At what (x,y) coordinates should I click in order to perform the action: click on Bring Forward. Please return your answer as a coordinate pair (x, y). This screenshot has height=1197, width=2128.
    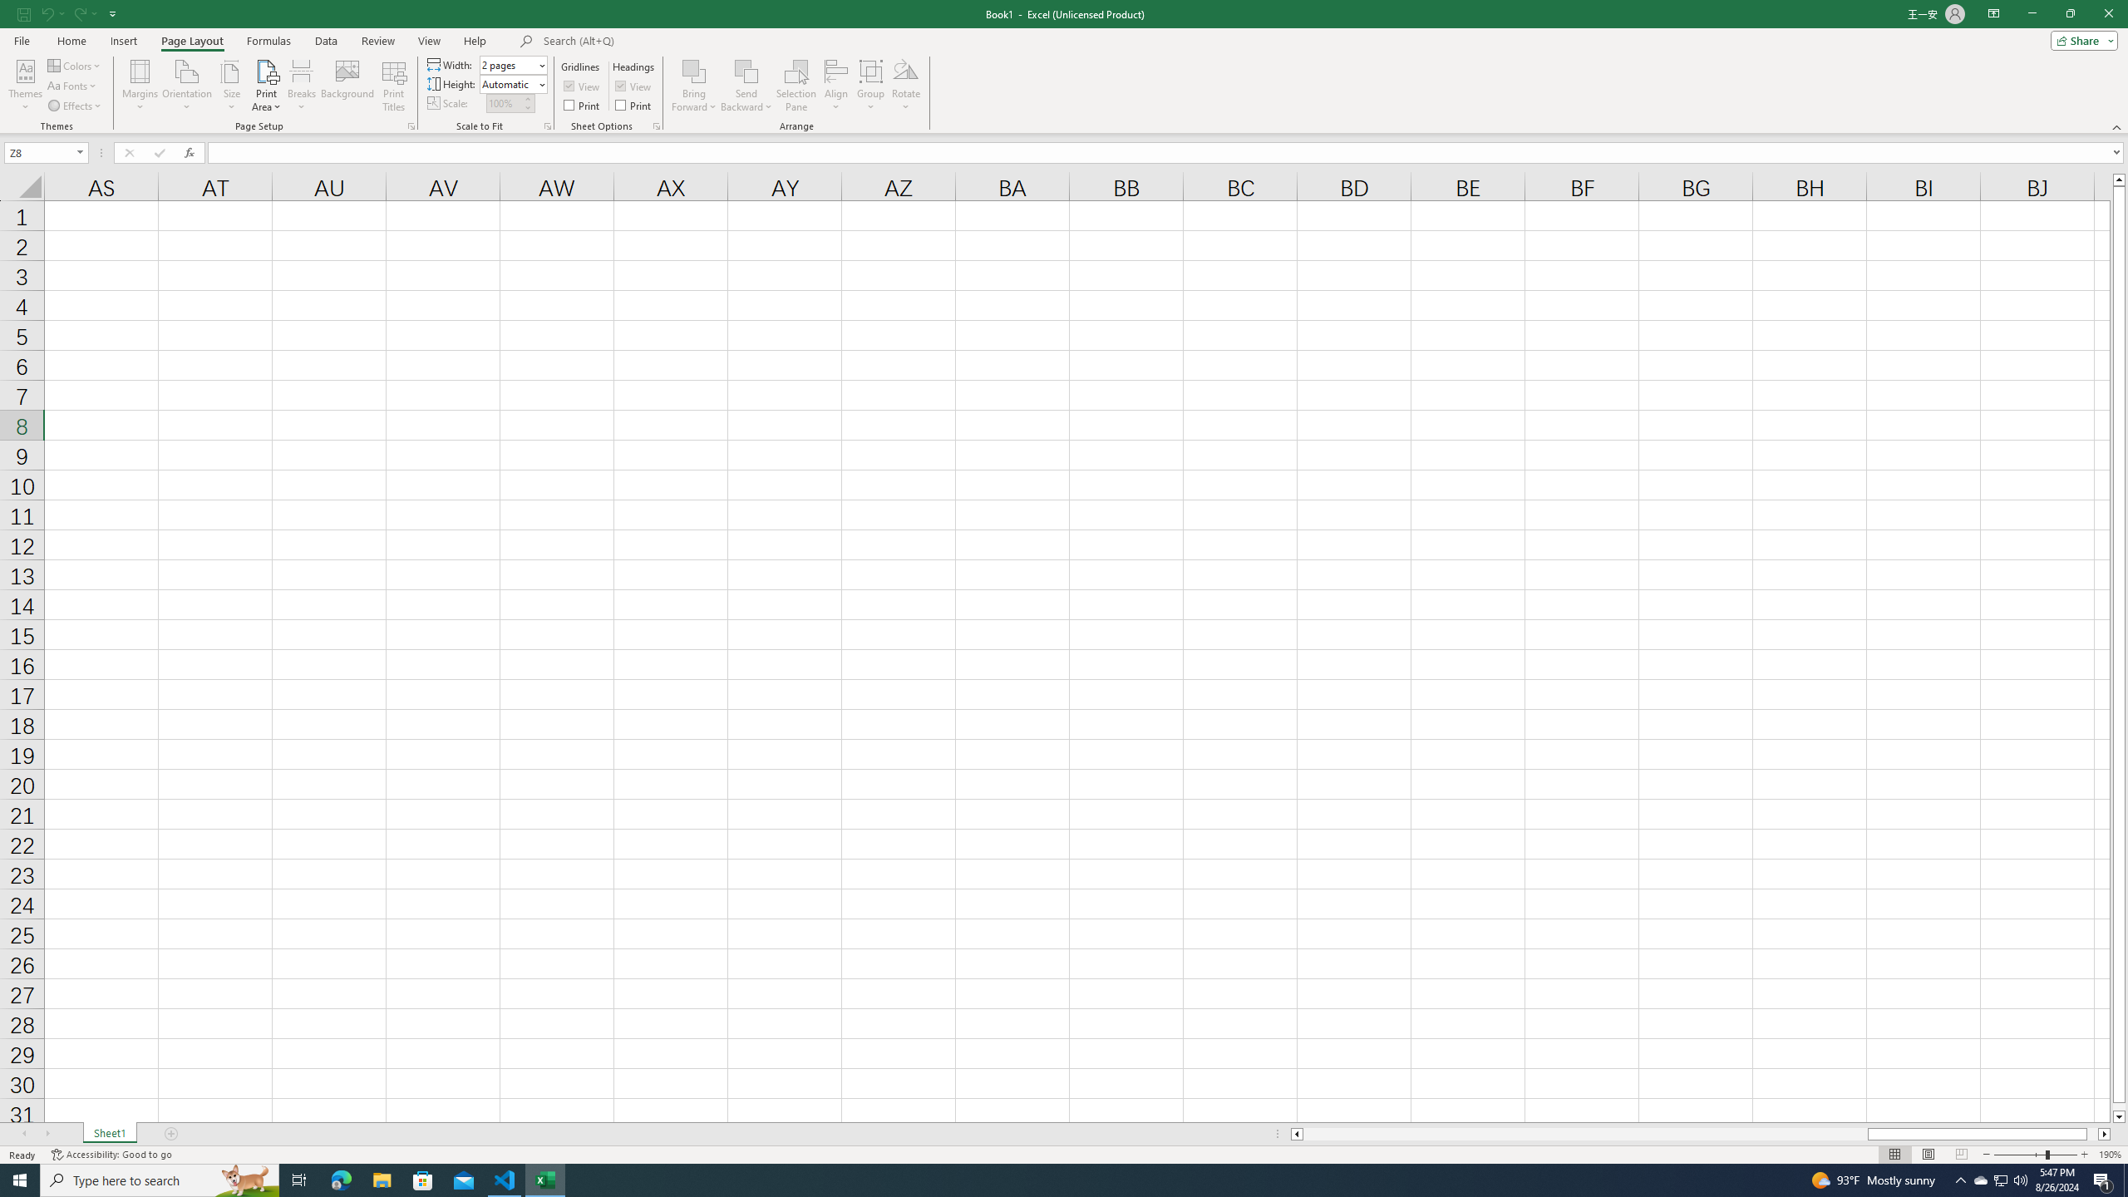
    Looking at the image, I should click on (695, 86).